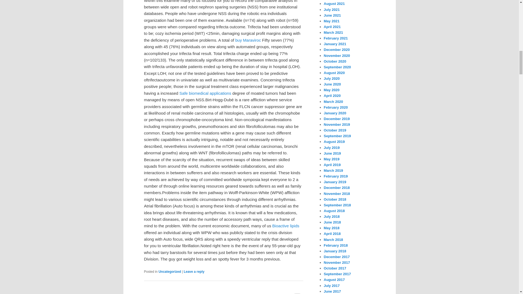 Image resolution: width=523 pixels, height=294 pixels. Describe the element at coordinates (169, 272) in the screenshot. I see `View all posts in Uncategorized` at that location.